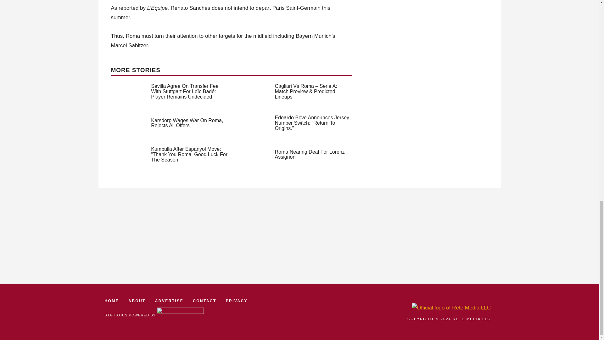 Image resolution: width=604 pixels, height=340 pixels. Describe the element at coordinates (169, 301) in the screenshot. I see `ADVERTISE` at that location.